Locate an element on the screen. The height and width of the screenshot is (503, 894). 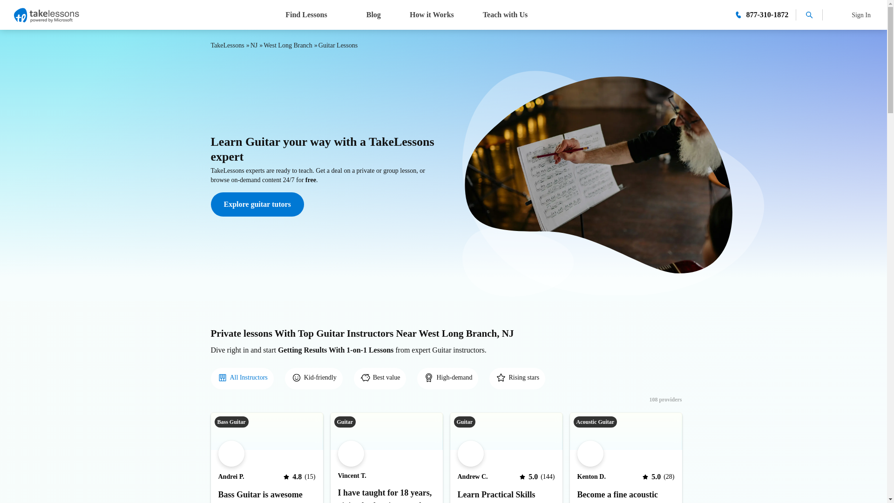
Bass Guitar is awesome is located at coordinates (266, 494).